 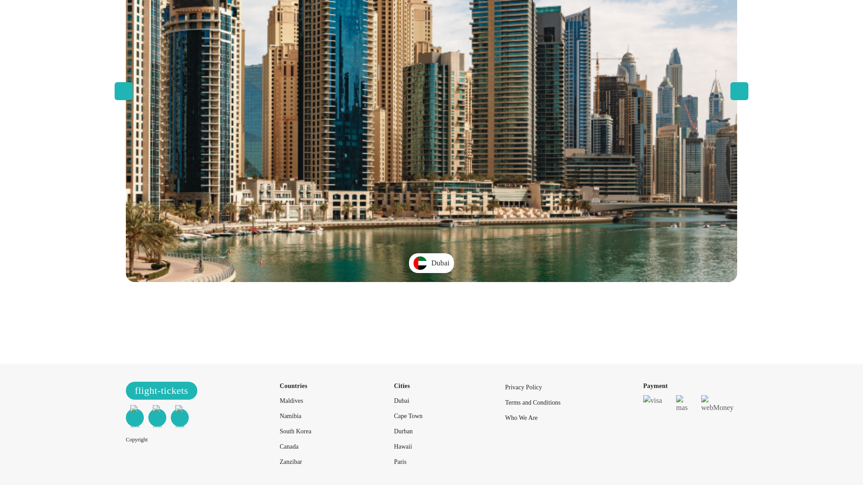 What do you see at coordinates (408, 416) in the screenshot?
I see `Cape Town` at bounding box center [408, 416].